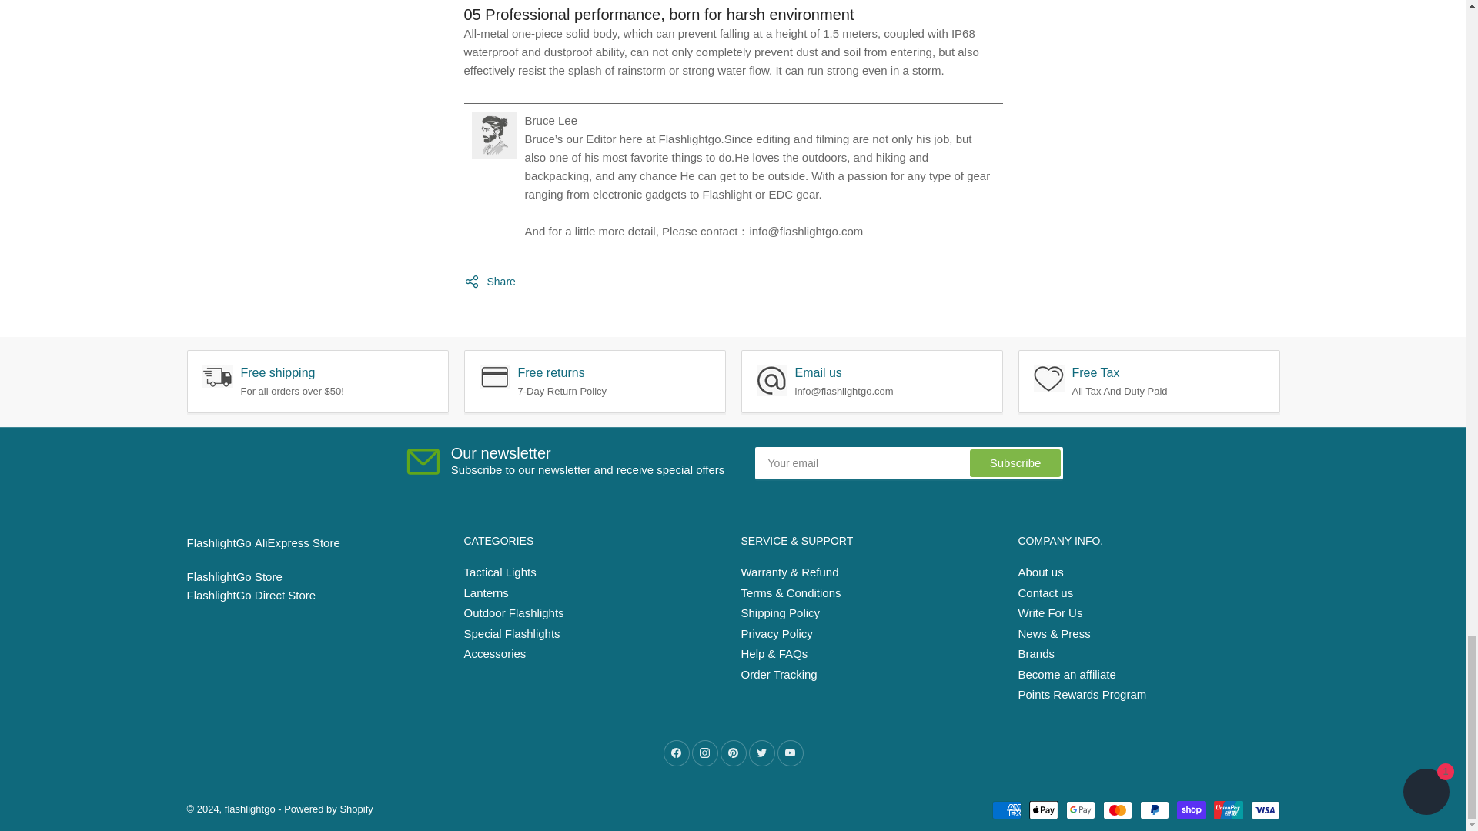  What do you see at coordinates (1043, 809) in the screenshot?
I see `Apple Pay` at bounding box center [1043, 809].